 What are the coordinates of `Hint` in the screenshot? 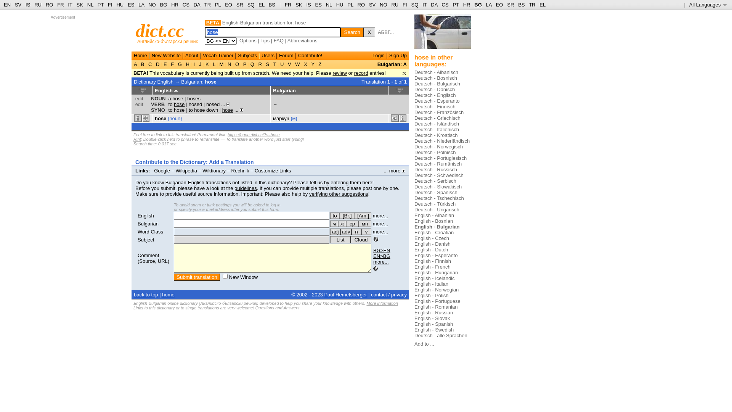 It's located at (137, 139).